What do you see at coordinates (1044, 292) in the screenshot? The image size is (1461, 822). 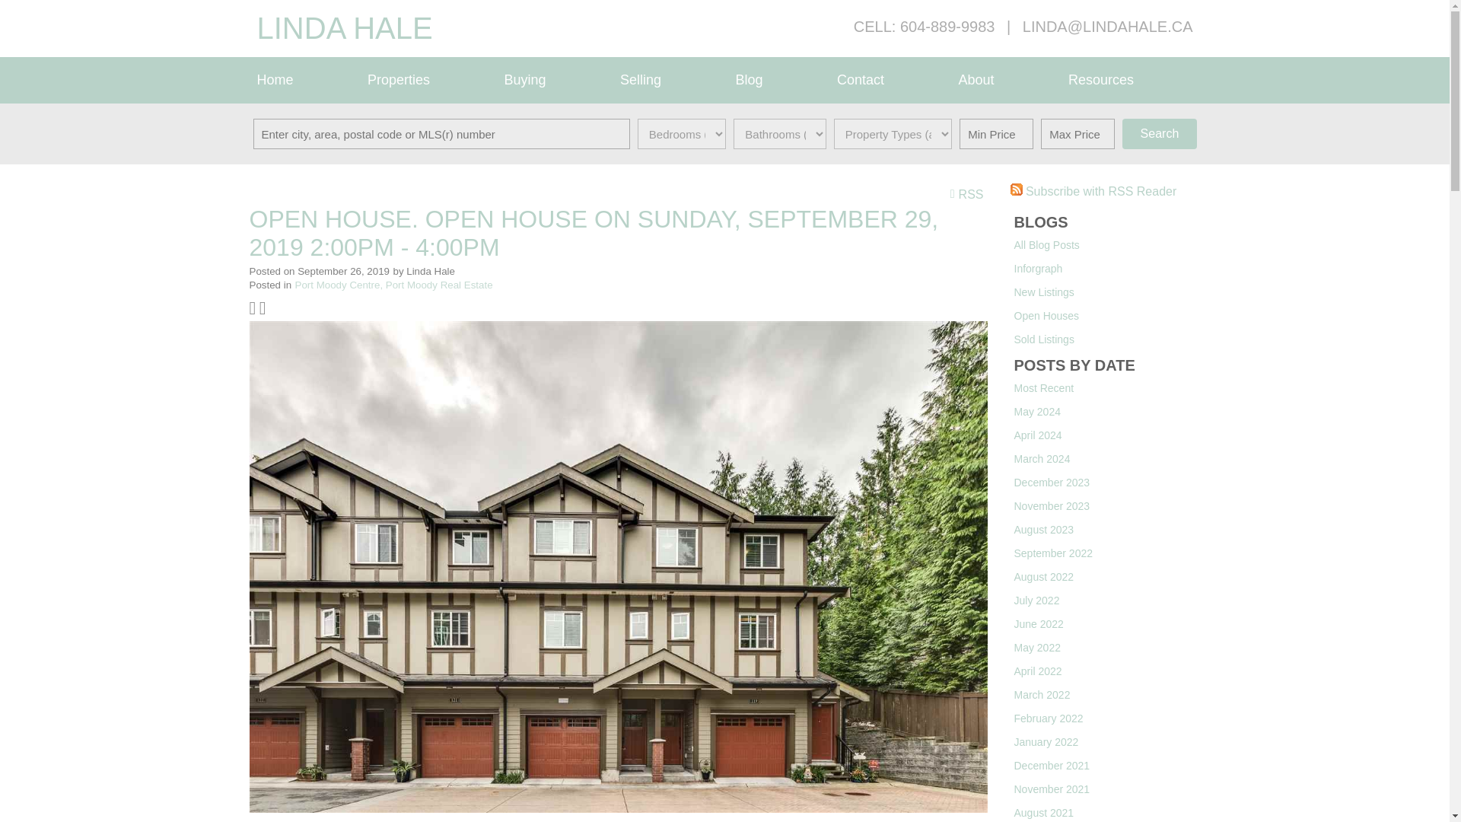 I see `New Listings` at bounding box center [1044, 292].